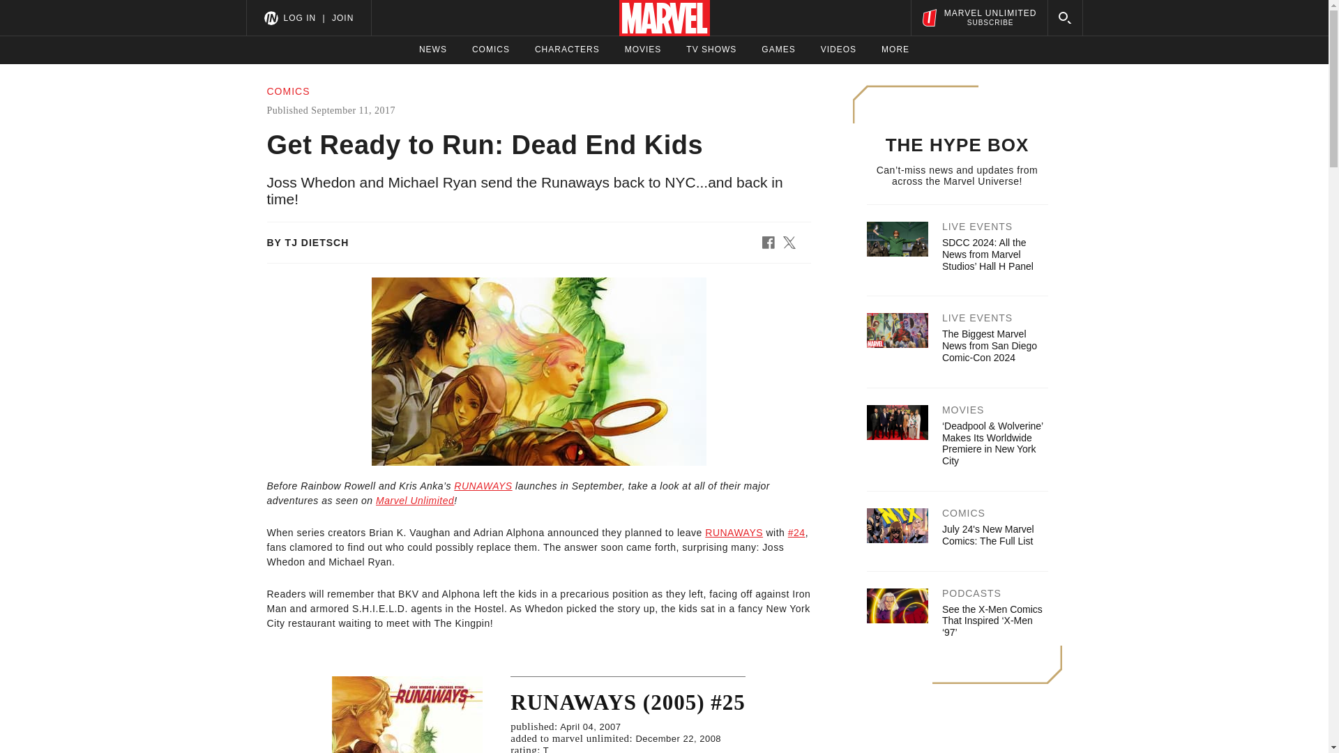 The image size is (1339, 753). Describe the element at coordinates (299, 17) in the screenshot. I see `LOG IN` at that location.